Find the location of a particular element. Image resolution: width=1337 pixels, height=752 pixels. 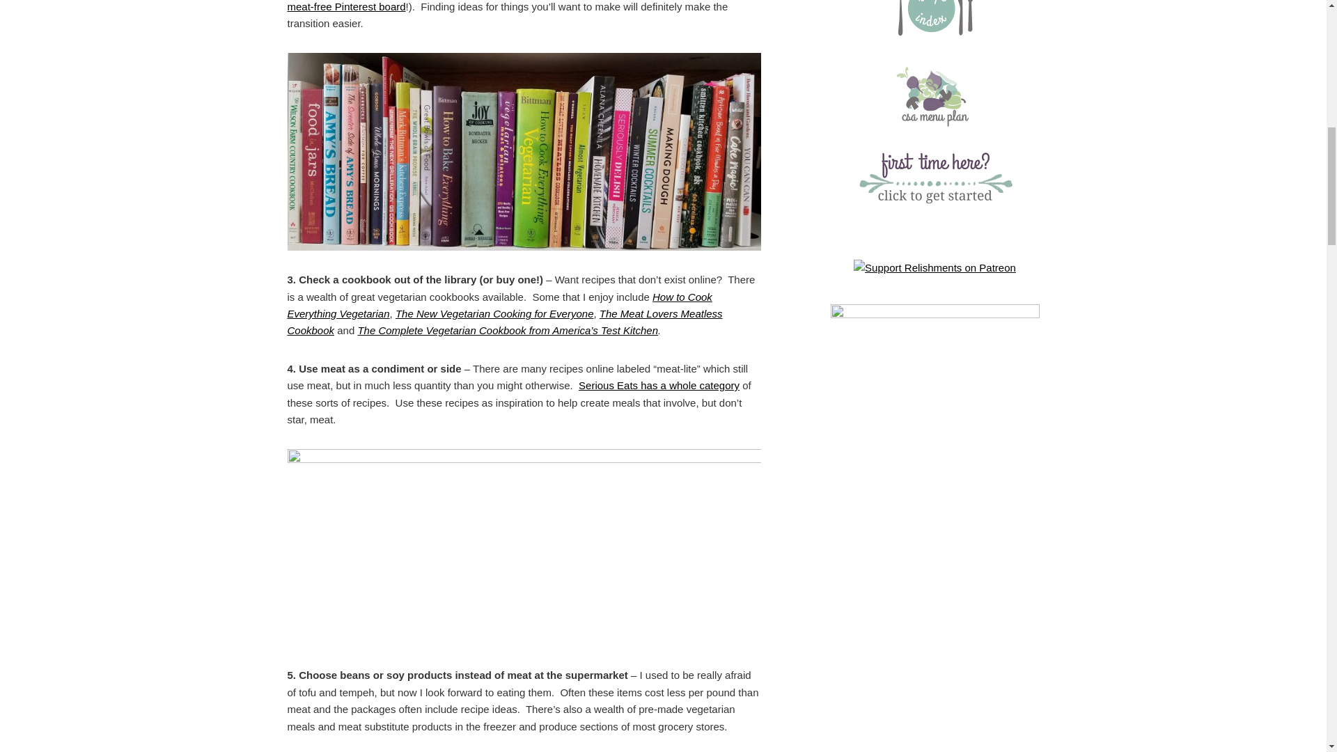

The New Vegetarian Cooking for Everyone is located at coordinates (494, 313).